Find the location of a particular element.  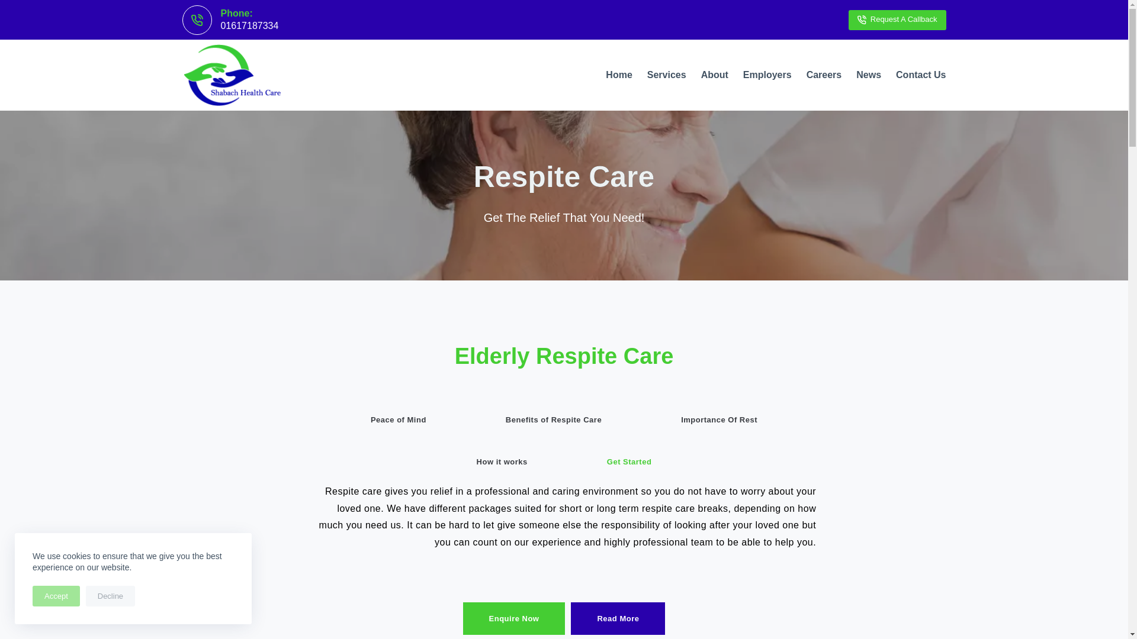

Get Started is located at coordinates (629, 461).